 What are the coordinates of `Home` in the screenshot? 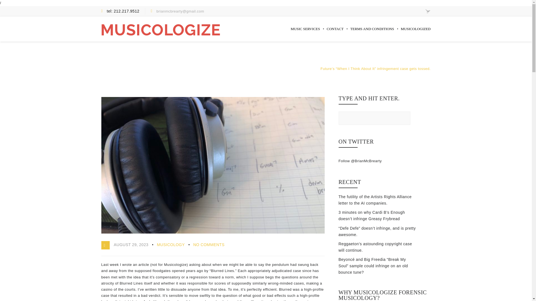 It's located at (287, 69).